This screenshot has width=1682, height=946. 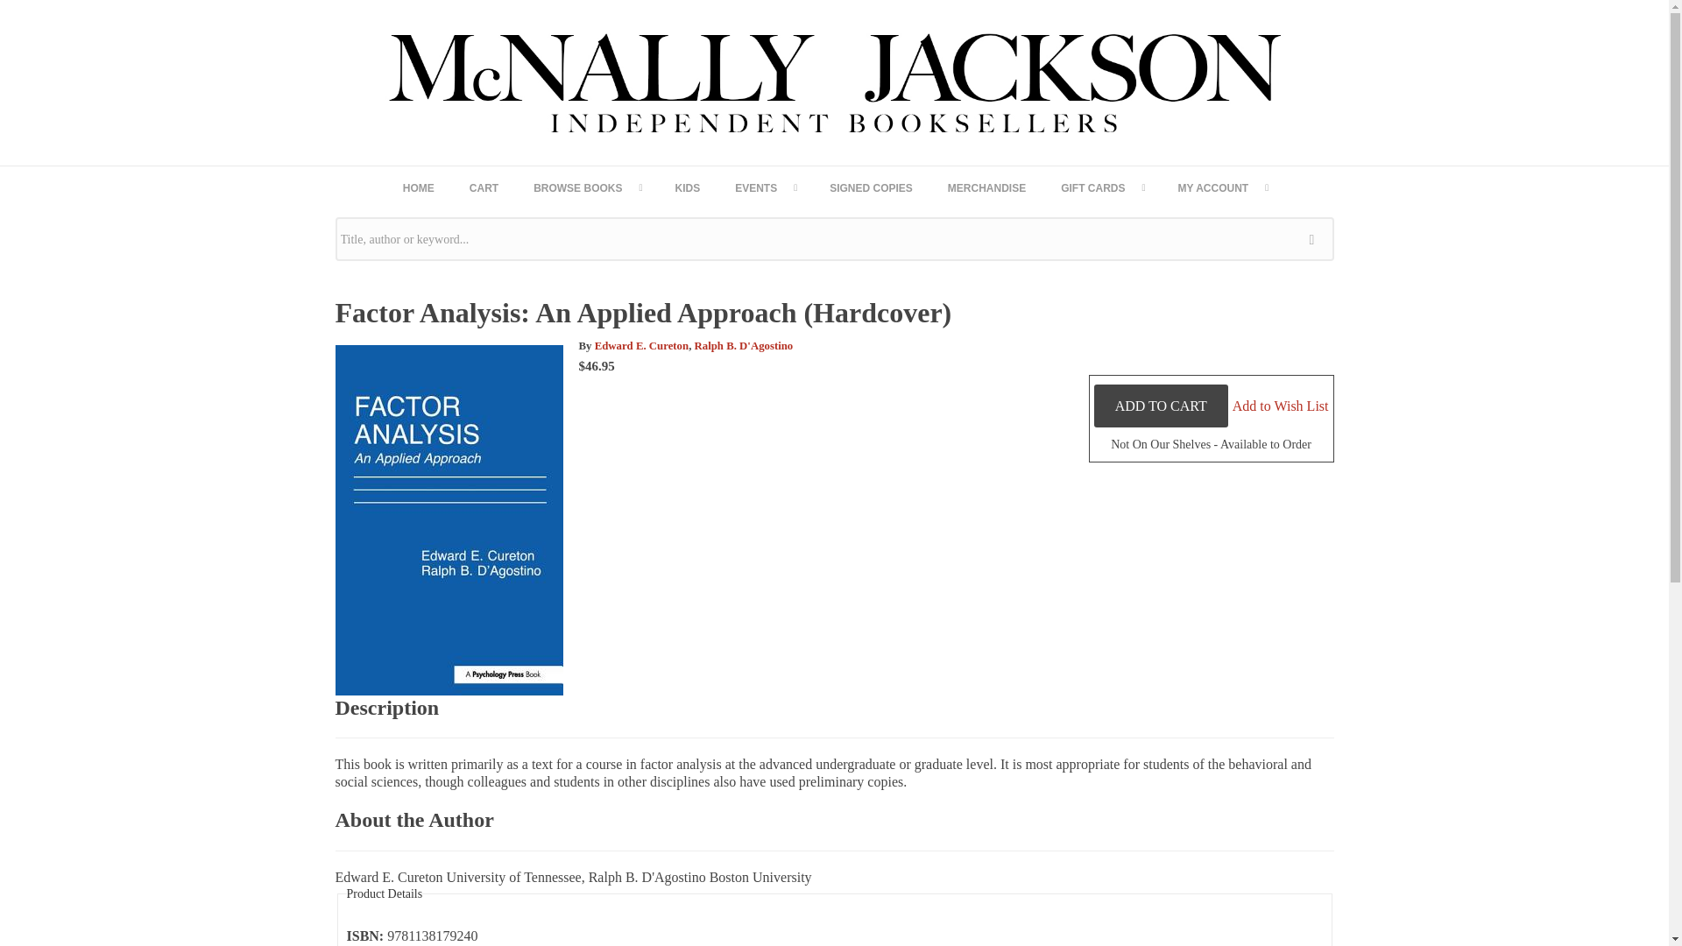 What do you see at coordinates (744, 345) in the screenshot?
I see `Ralph B. D'Agostino` at bounding box center [744, 345].